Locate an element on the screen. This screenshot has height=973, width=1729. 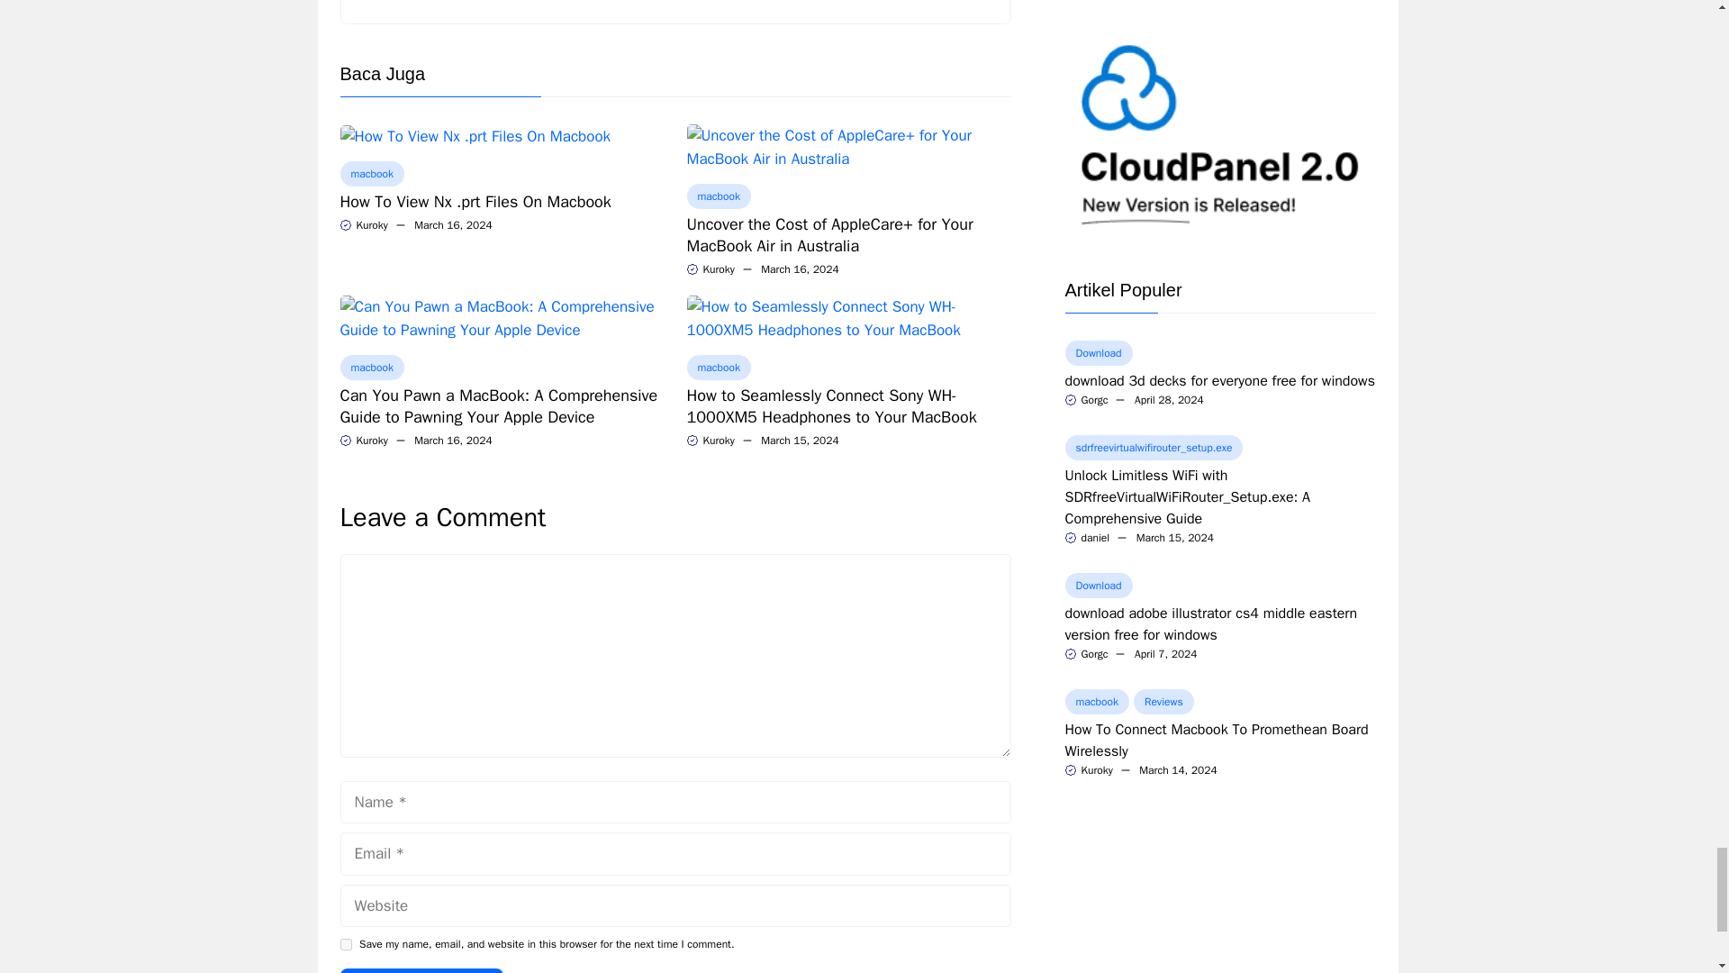
Kuroky is located at coordinates (371, 225).